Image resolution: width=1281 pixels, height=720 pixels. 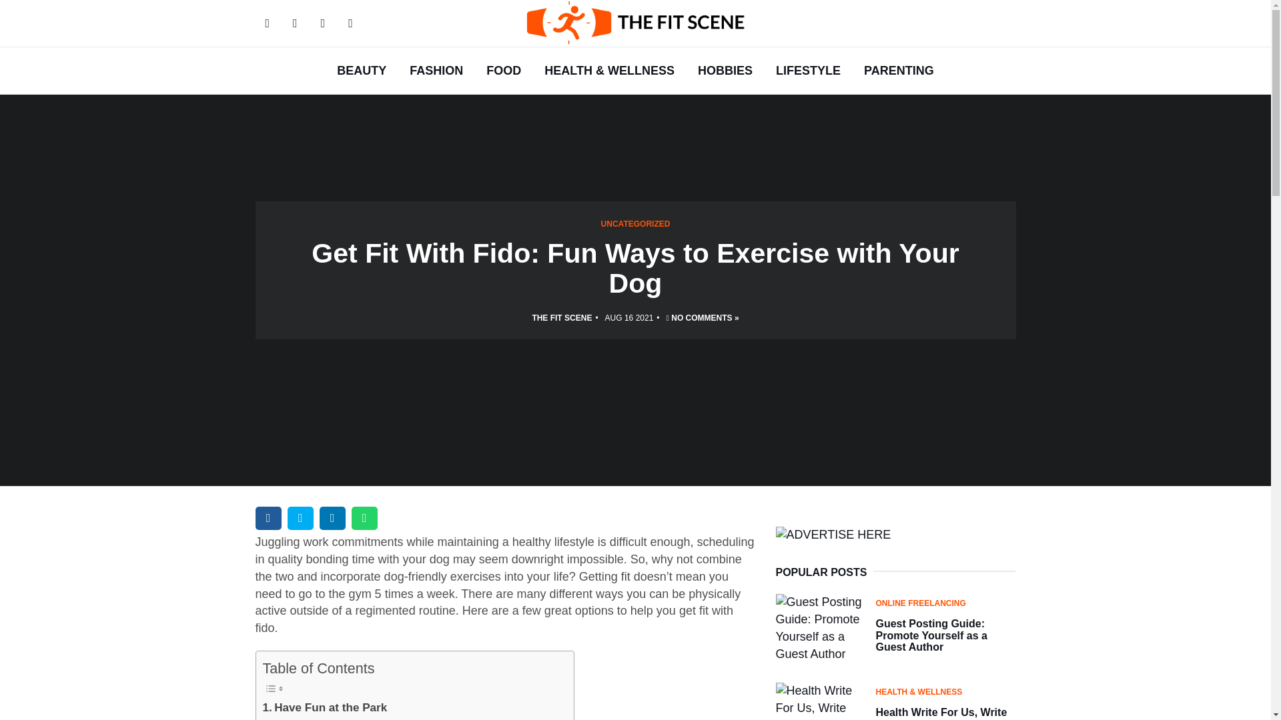 What do you see at coordinates (436, 71) in the screenshot?
I see `FASHION` at bounding box center [436, 71].